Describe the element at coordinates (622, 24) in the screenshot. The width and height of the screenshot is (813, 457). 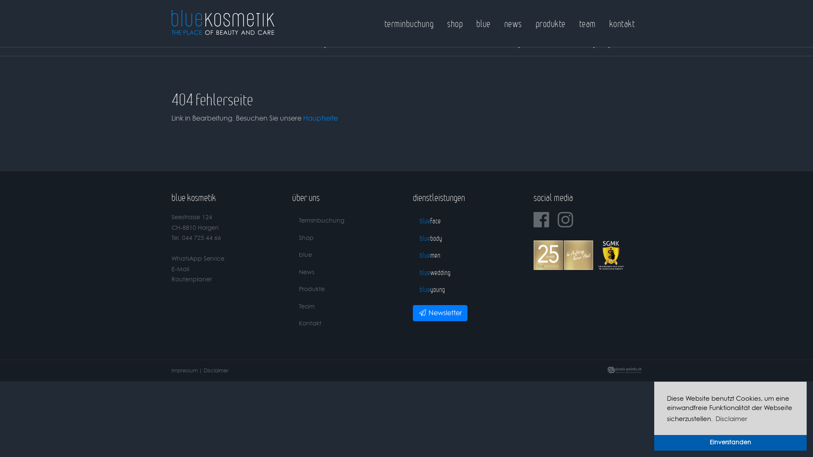
I see `kontakt` at that location.